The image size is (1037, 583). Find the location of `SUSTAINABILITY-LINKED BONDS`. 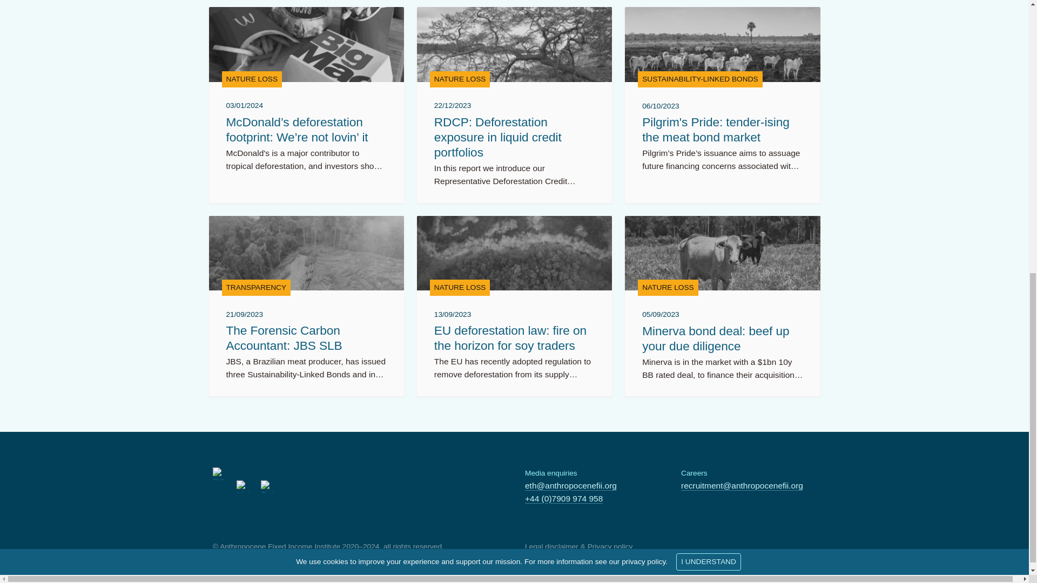

SUSTAINABILITY-LINKED BONDS is located at coordinates (700, 79).